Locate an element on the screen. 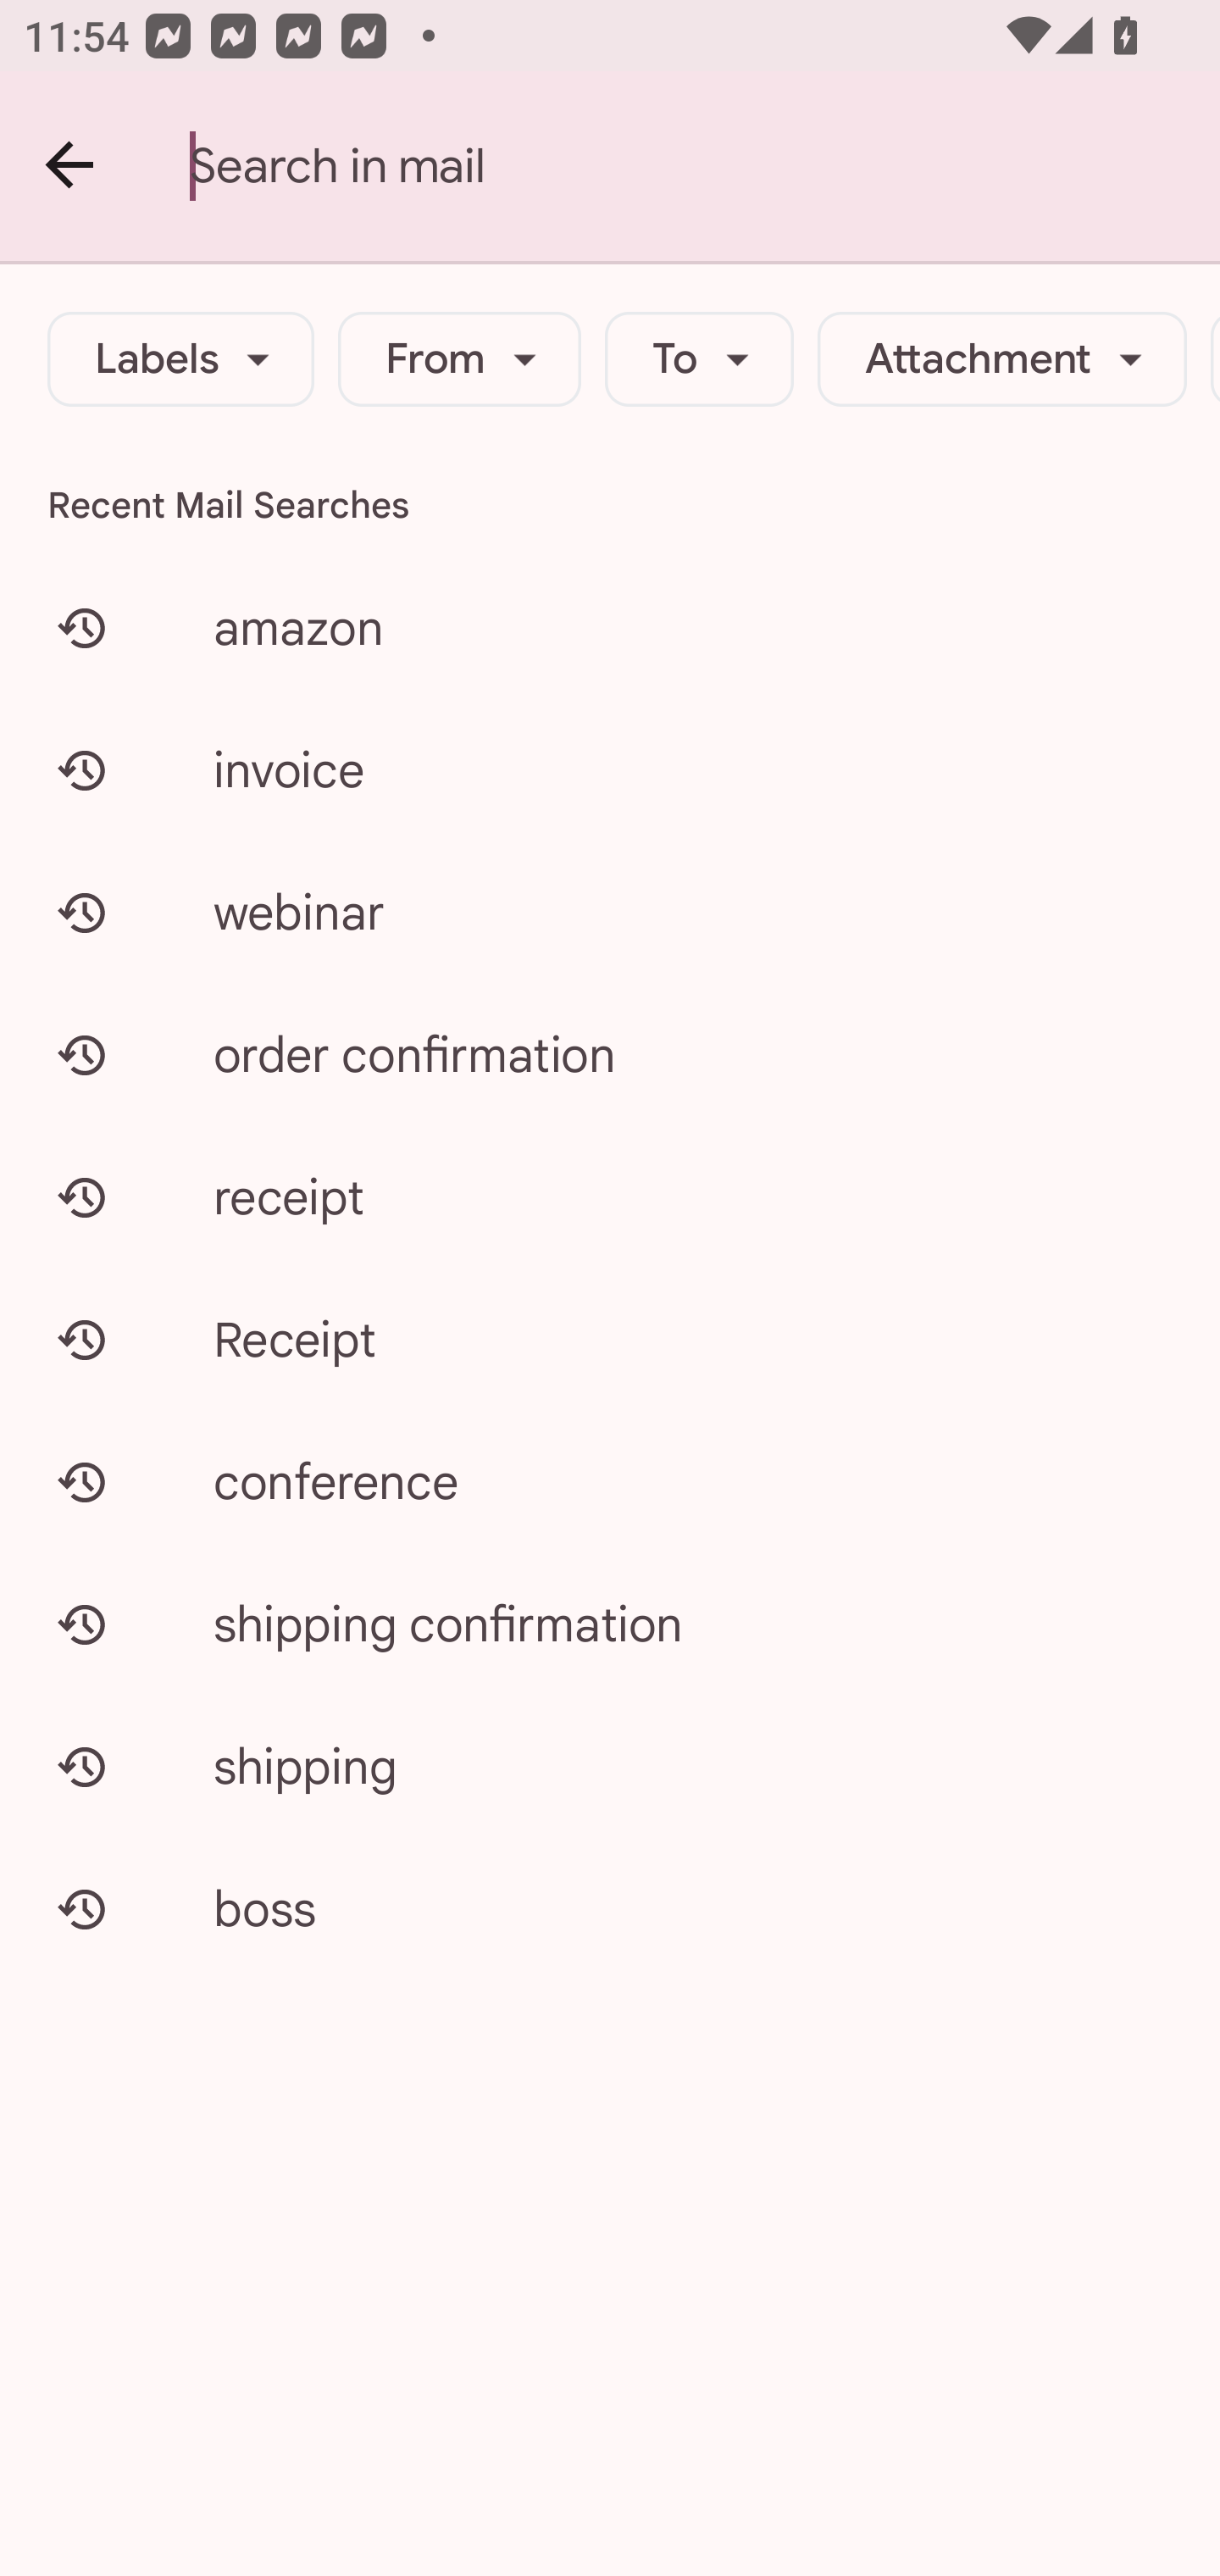  Attachment is located at coordinates (1001, 359).